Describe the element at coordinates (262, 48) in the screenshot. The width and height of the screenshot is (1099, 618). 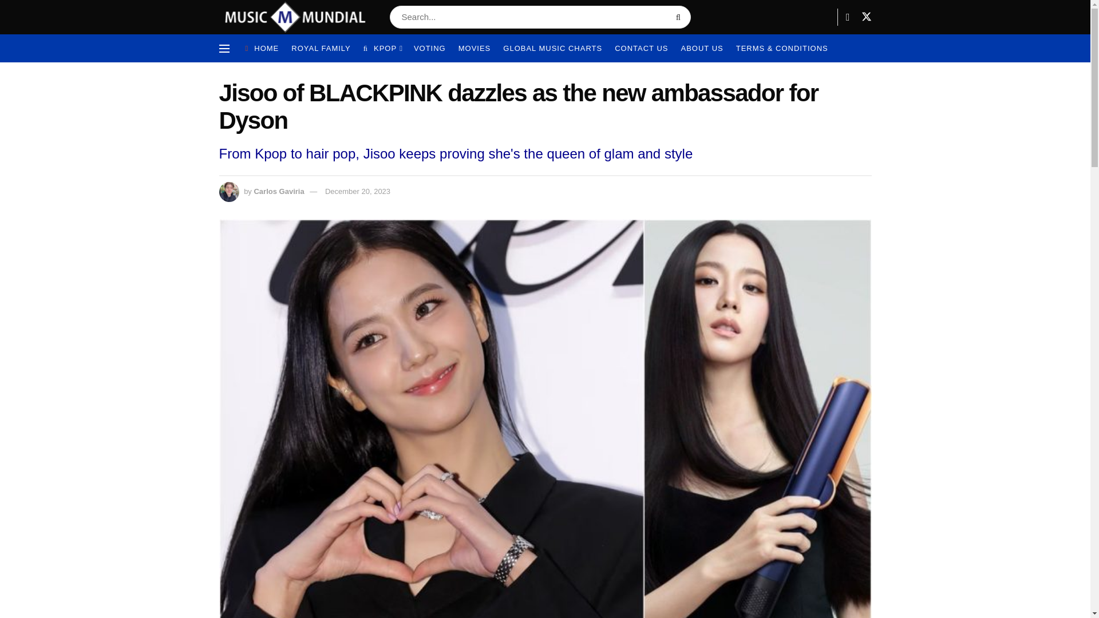
I see `HOME` at that location.